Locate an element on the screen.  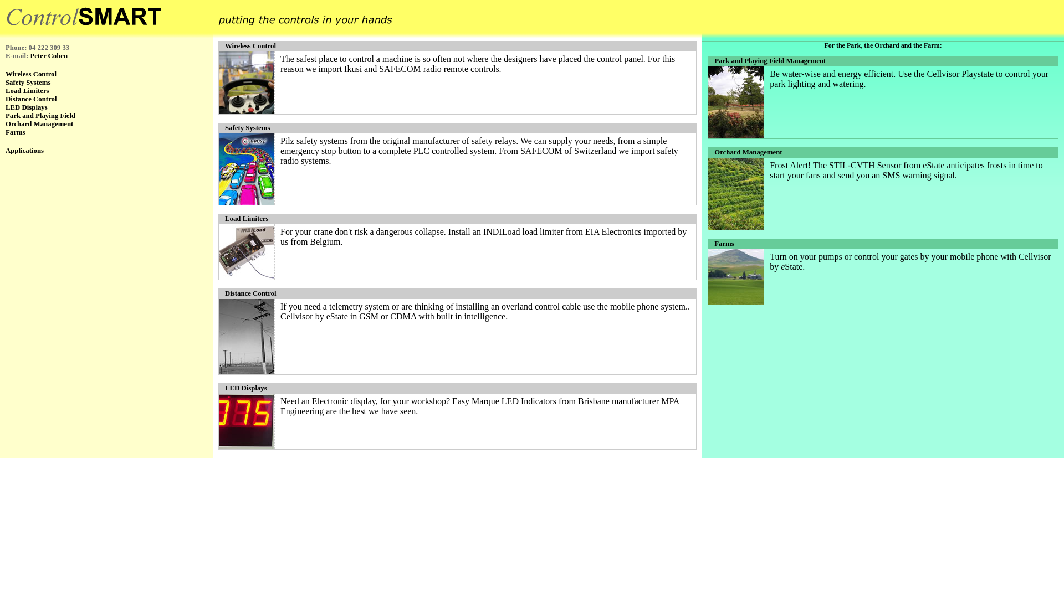
Park and Playing Field Management is located at coordinates (883, 61).